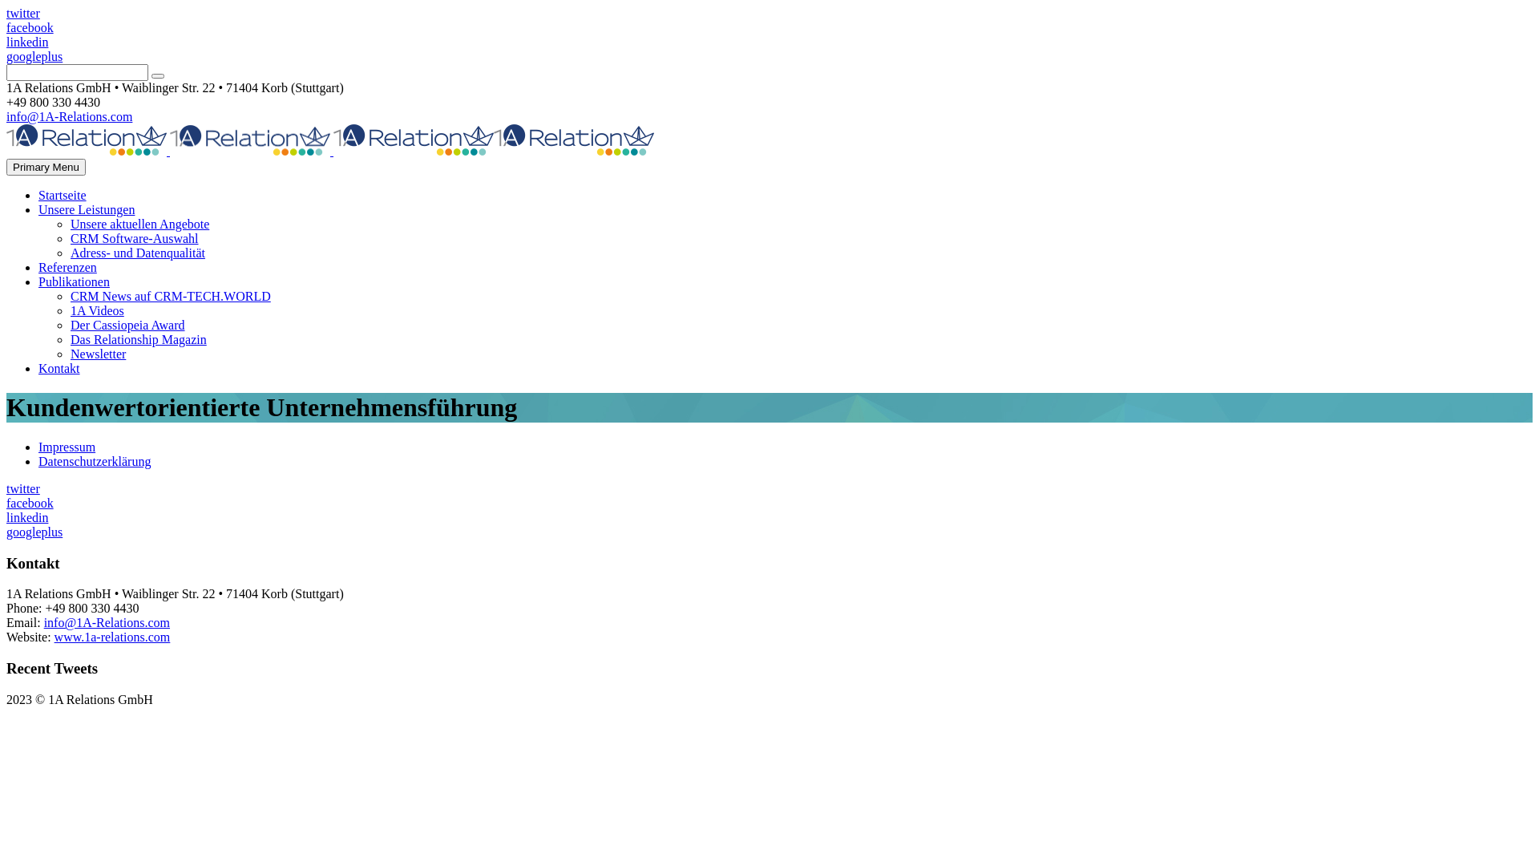 The image size is (1539, 866). What do you see at coordinates (67, 447) in the screenshot?
I see `Impressum` at bounding box center [67, 447].